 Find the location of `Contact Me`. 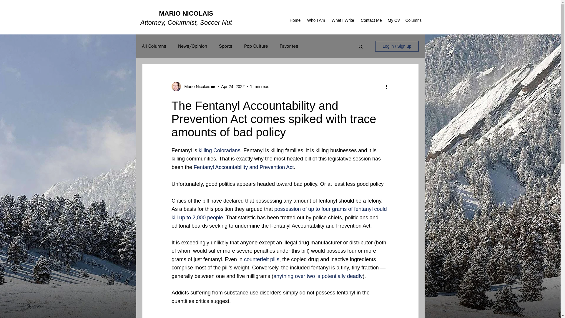

Contact Me is located at coordinates (371, 20).